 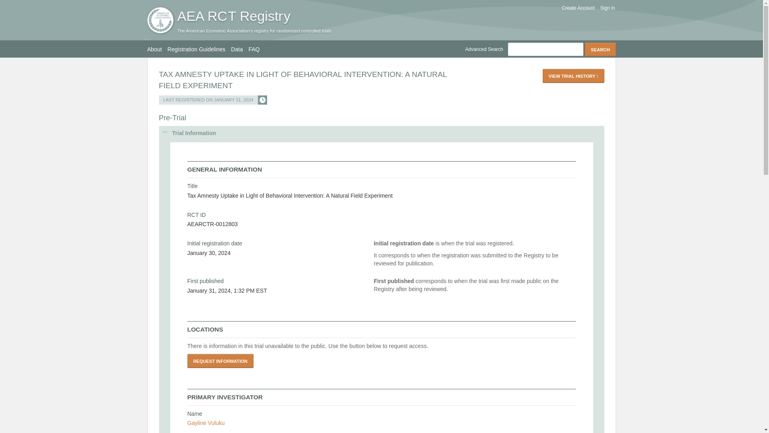 I want to click on VIEW TRIAL HISTORY, so click(x=574, y=76).